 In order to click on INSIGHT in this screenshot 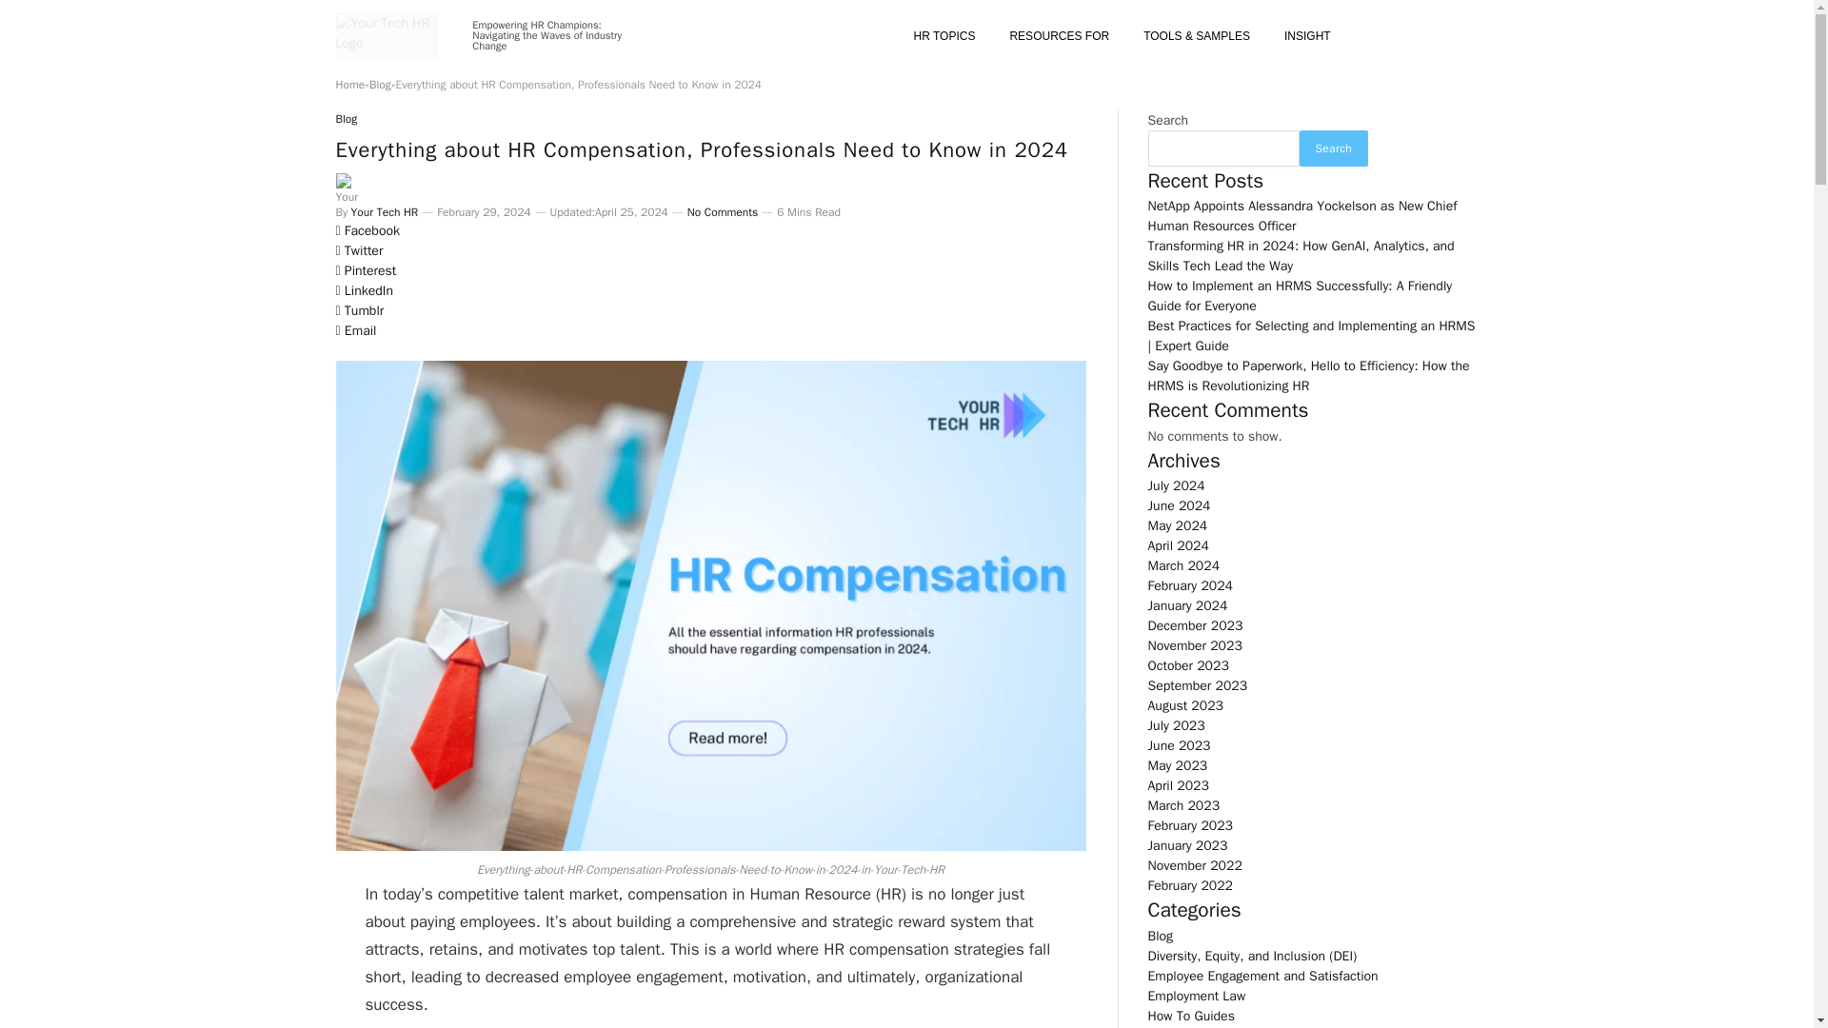, I will do `click(1307, 35)`.